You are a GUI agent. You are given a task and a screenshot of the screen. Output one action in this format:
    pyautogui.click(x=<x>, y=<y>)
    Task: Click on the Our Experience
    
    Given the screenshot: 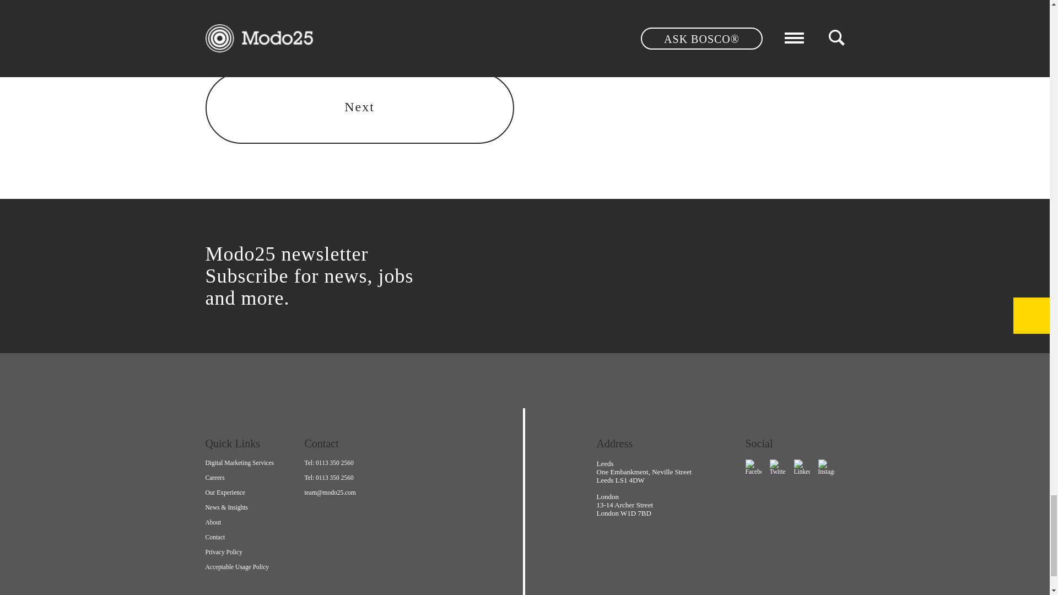 What is the action you would take?
    pyautogui.click(x=255, y=496)
    